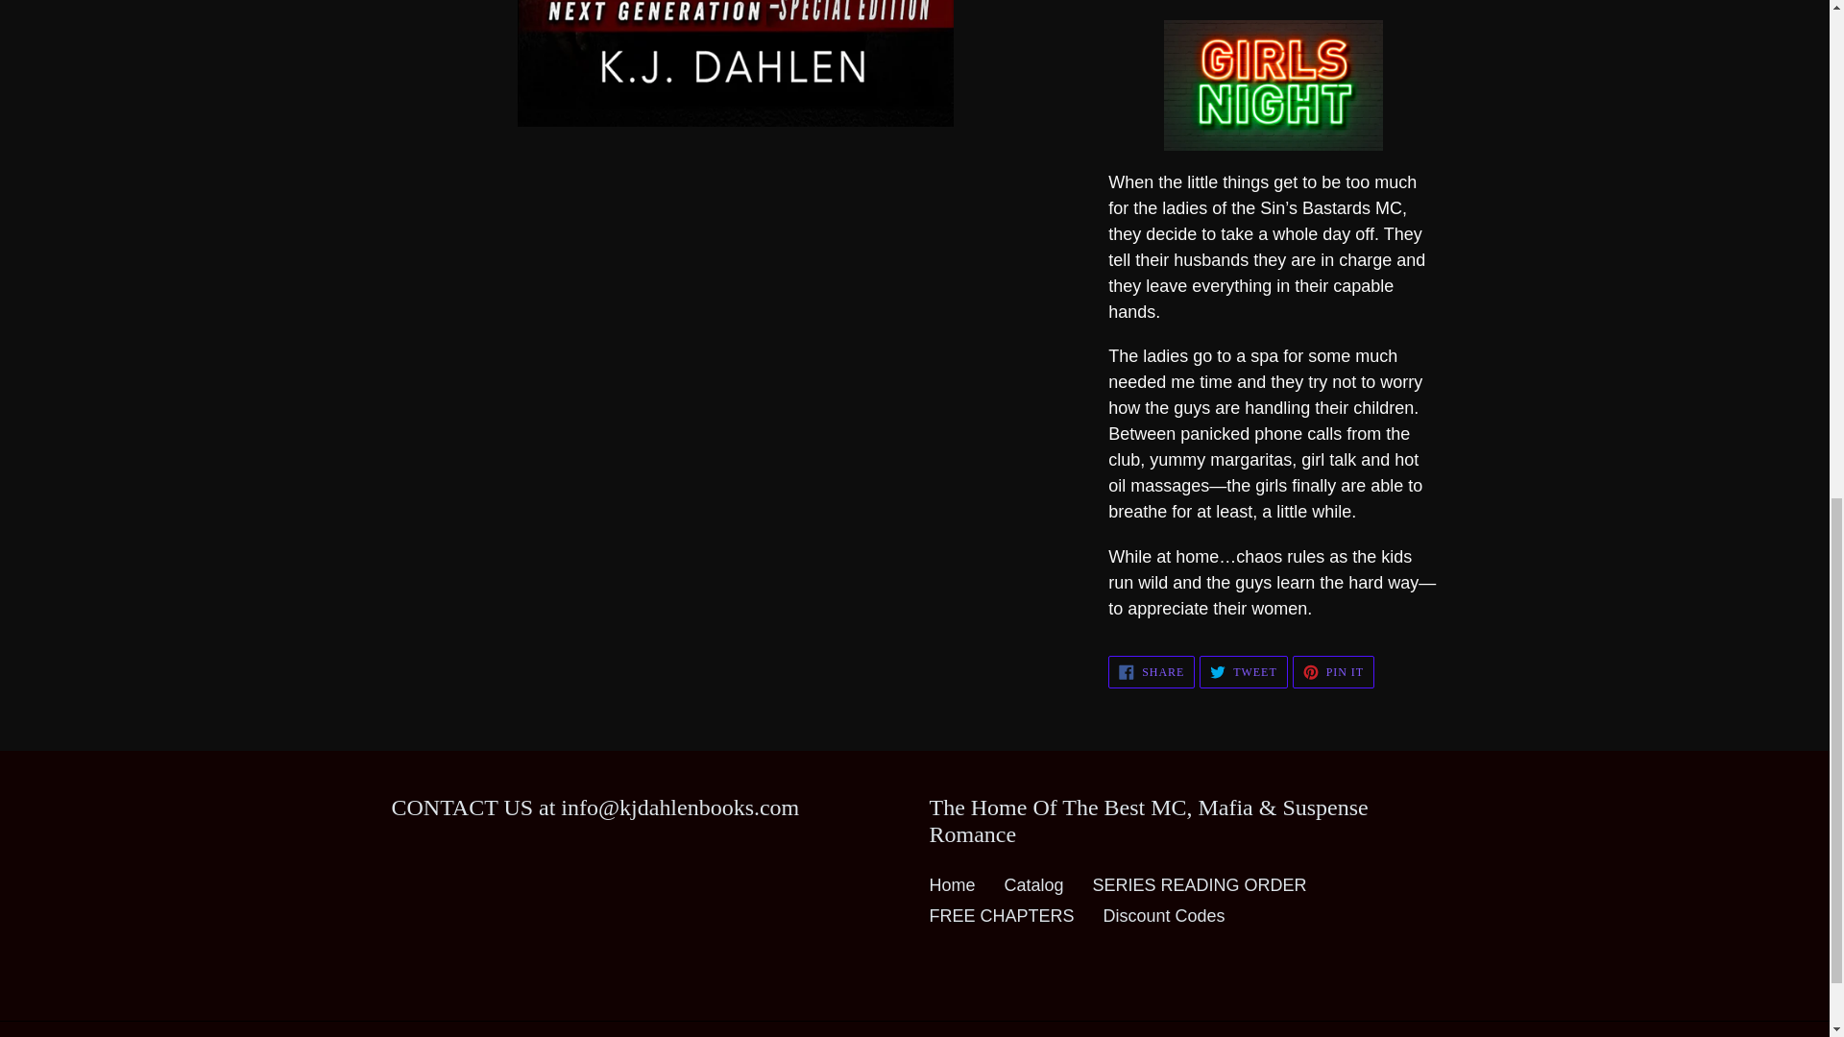  I want to click on FREE CHAPTERS, so click(1002, 916).